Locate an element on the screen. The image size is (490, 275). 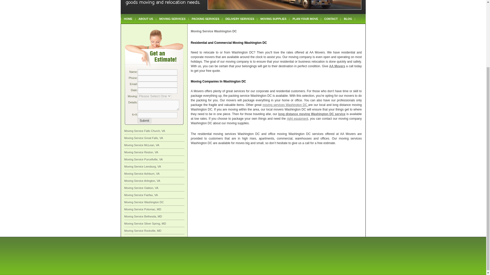
Moving Service Washington DC is located at coordinates (144, 202).